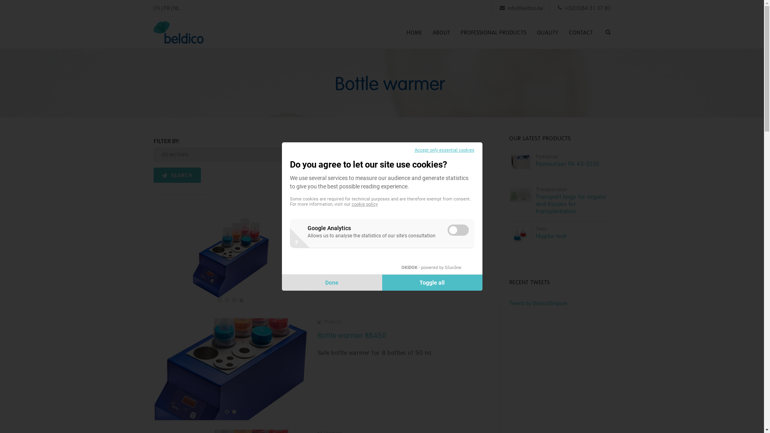 The height and width of the screenshot is (433, 770). Describe the element at coordinates (538, 303) in the screenshot. I see `Tweets by BeldicoBelgium` at that location.